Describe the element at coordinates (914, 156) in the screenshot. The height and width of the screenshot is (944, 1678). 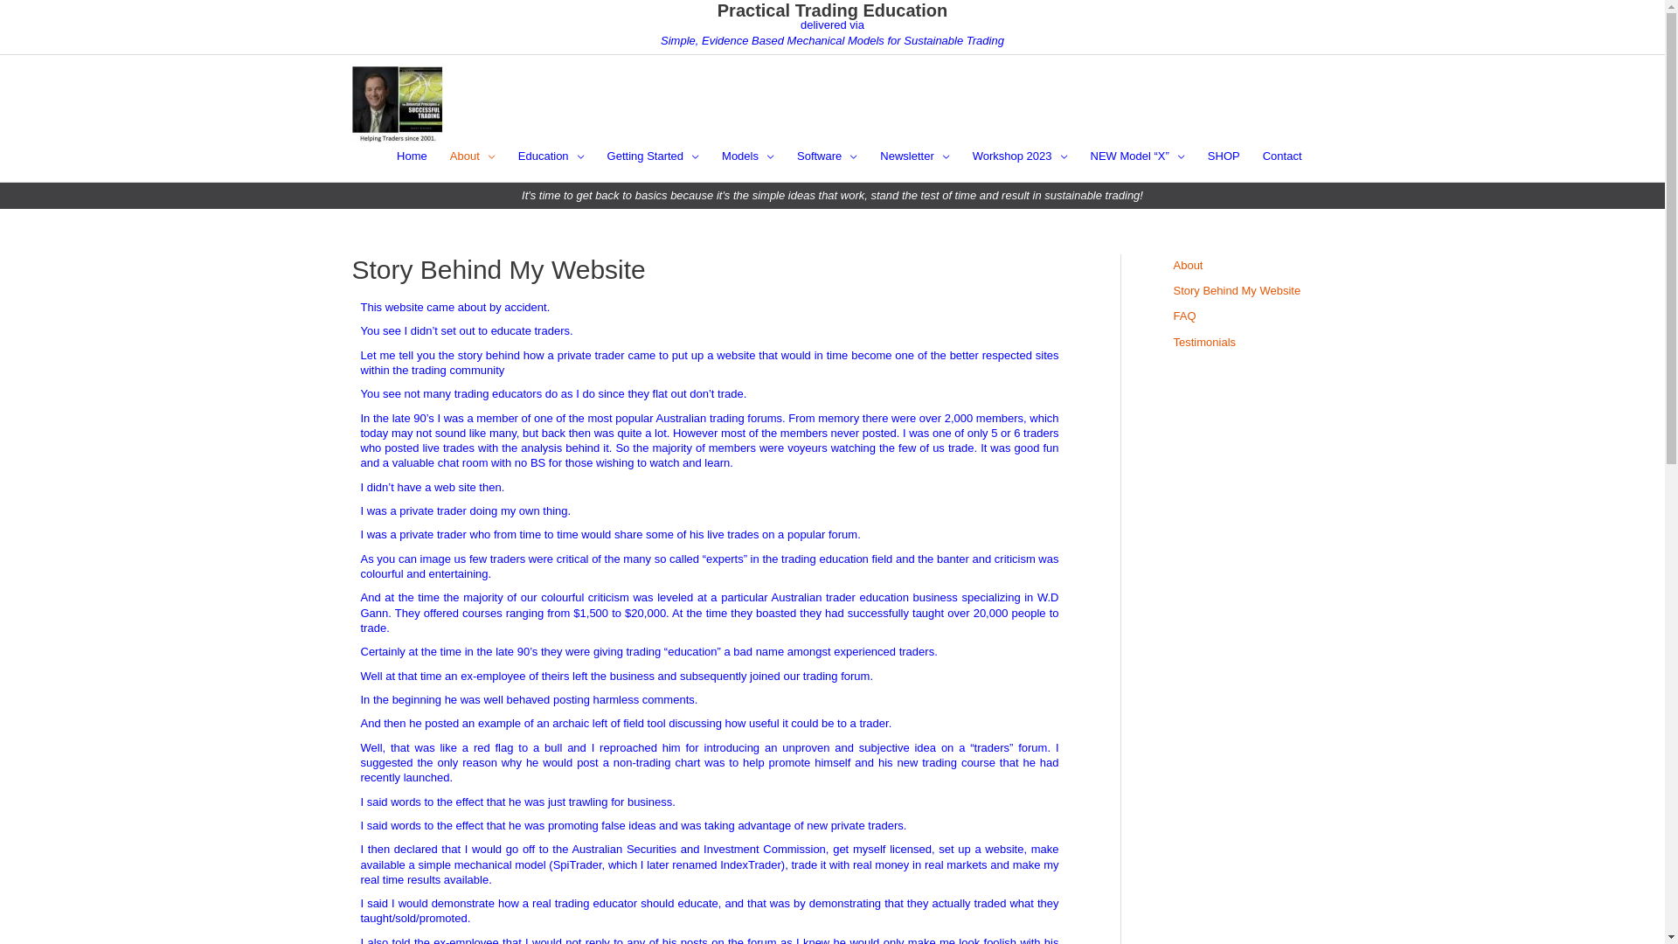
I see `Newsletter` at that location.